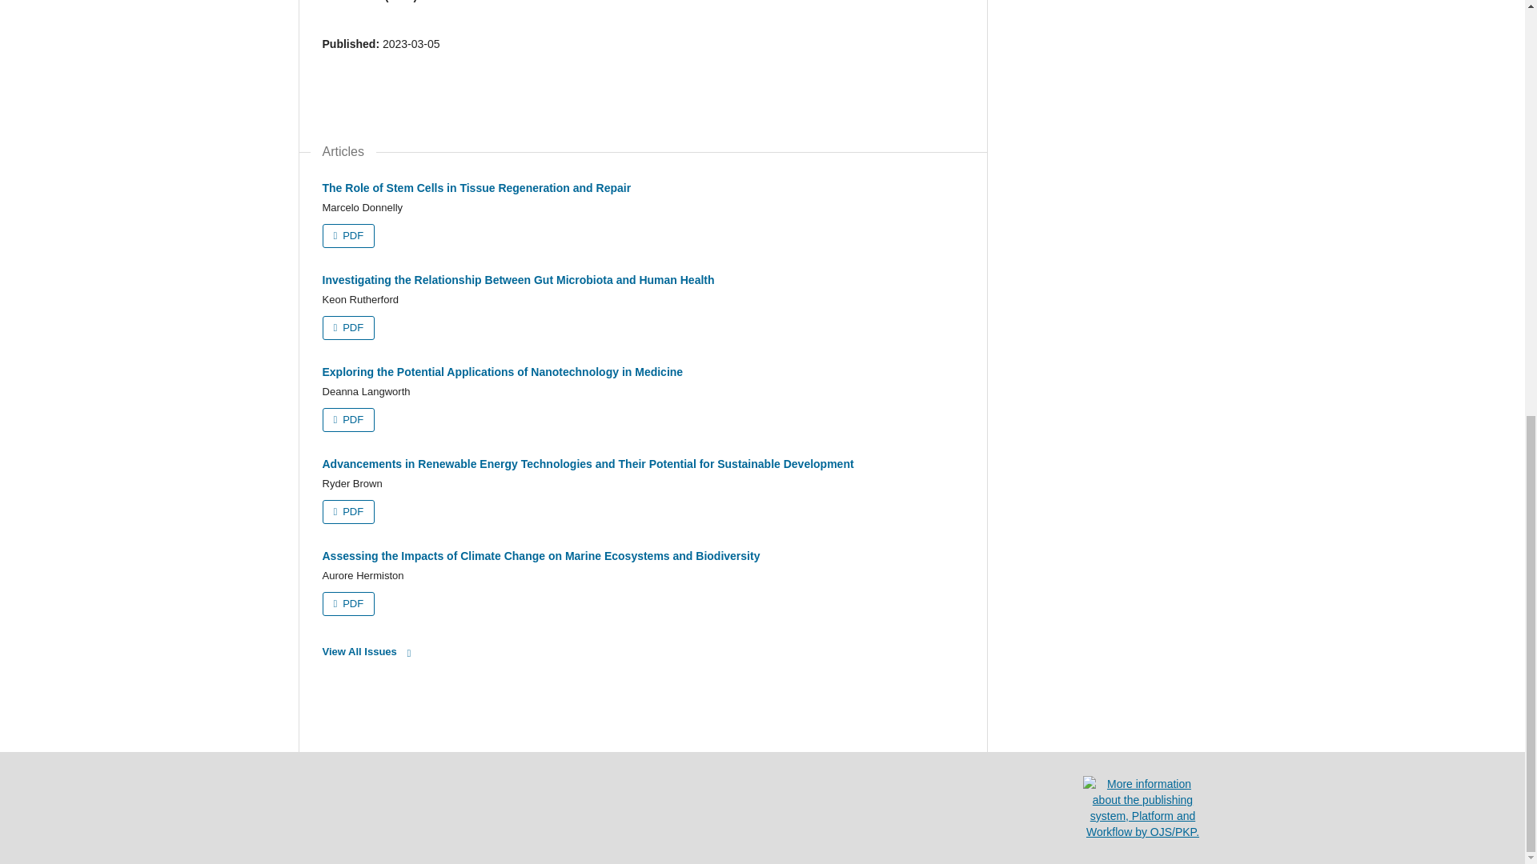  I want to click on PDF, so click(347, 235).